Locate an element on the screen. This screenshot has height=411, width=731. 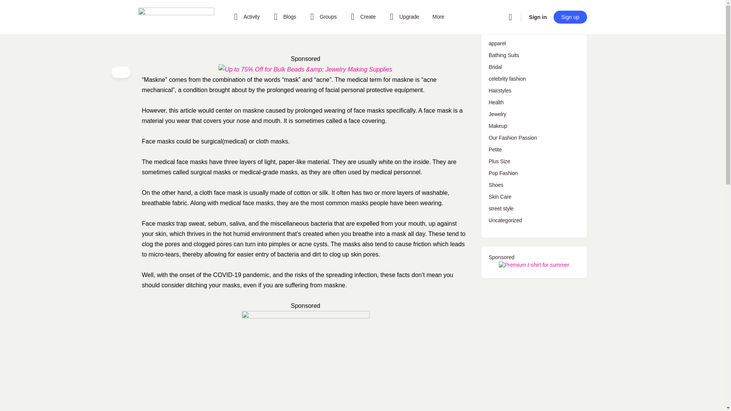
Blogs is located at coordinates (283, 17).